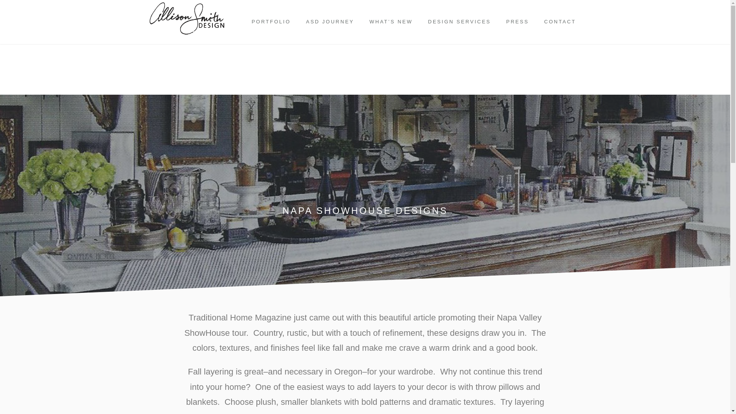 This screenshot has width=736, height=414. I want to click on PRESS, so click(517, 21).